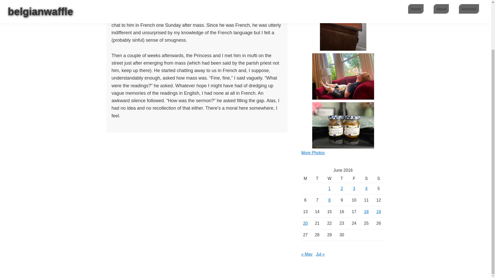  What do you see at coordinates (313, 153) in the screenshot?
I see `More Photos` at bounding box center [313, 153].